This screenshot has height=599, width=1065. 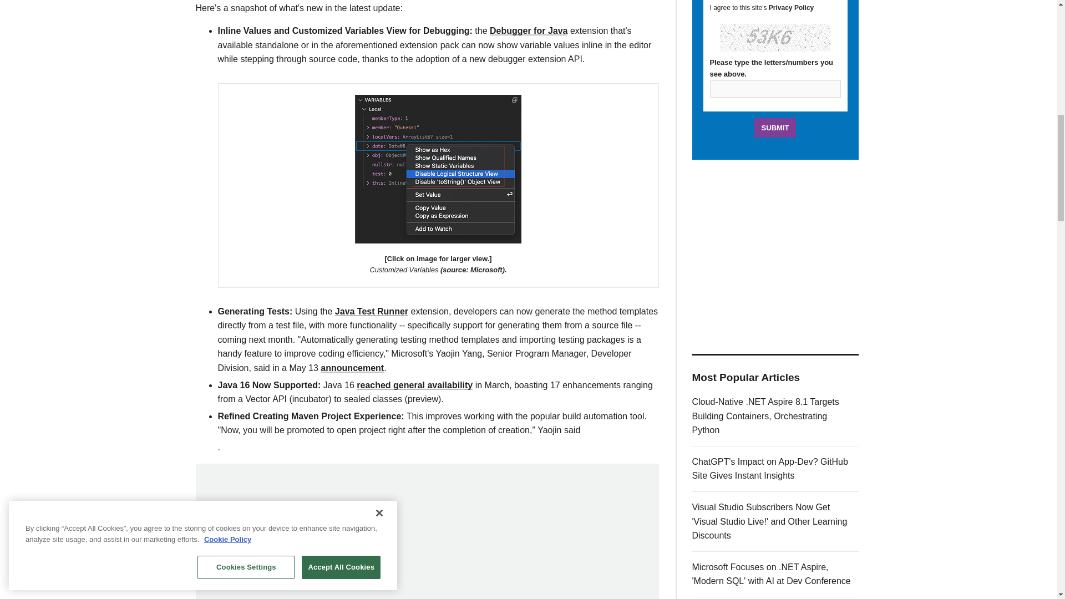 What do you see at coordinates (775, 256) in the screenshot?
I see `3rd party ad content` at bounding box center [775, 256].